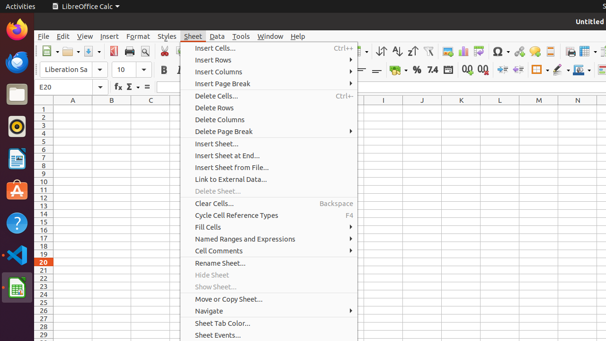 This screenshot has width=606, height=341. Describe the element at coordinates (422, 109) in the screenshot. I see `J1` at that location.